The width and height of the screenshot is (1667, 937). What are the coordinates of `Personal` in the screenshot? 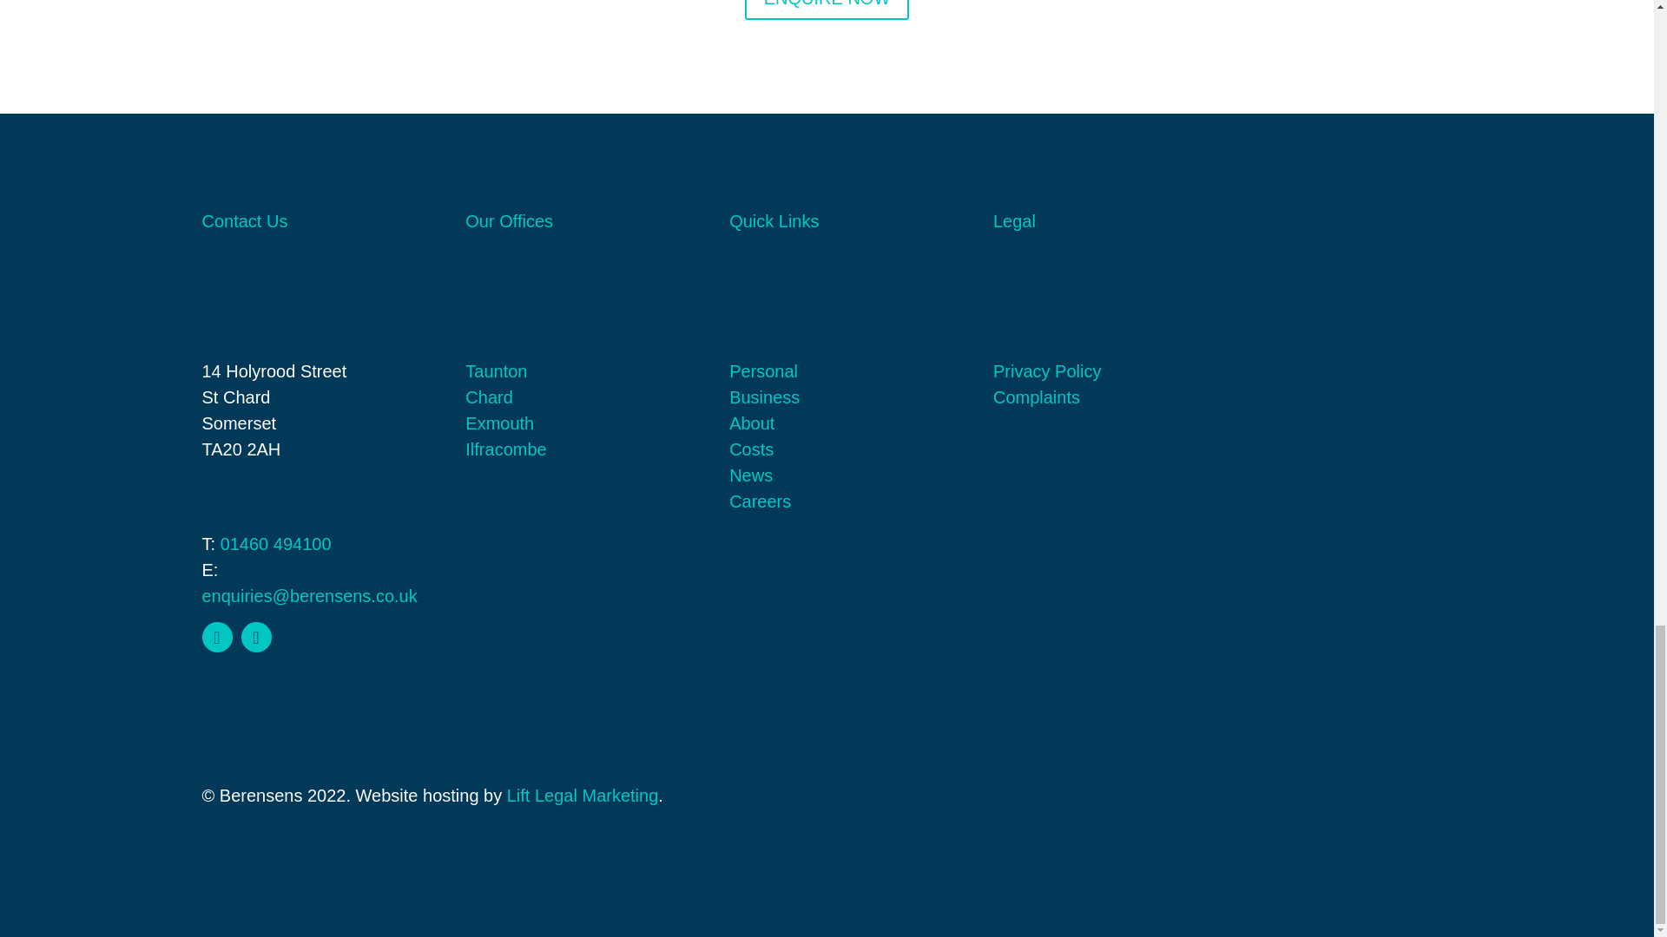 It's located at (764, 370).